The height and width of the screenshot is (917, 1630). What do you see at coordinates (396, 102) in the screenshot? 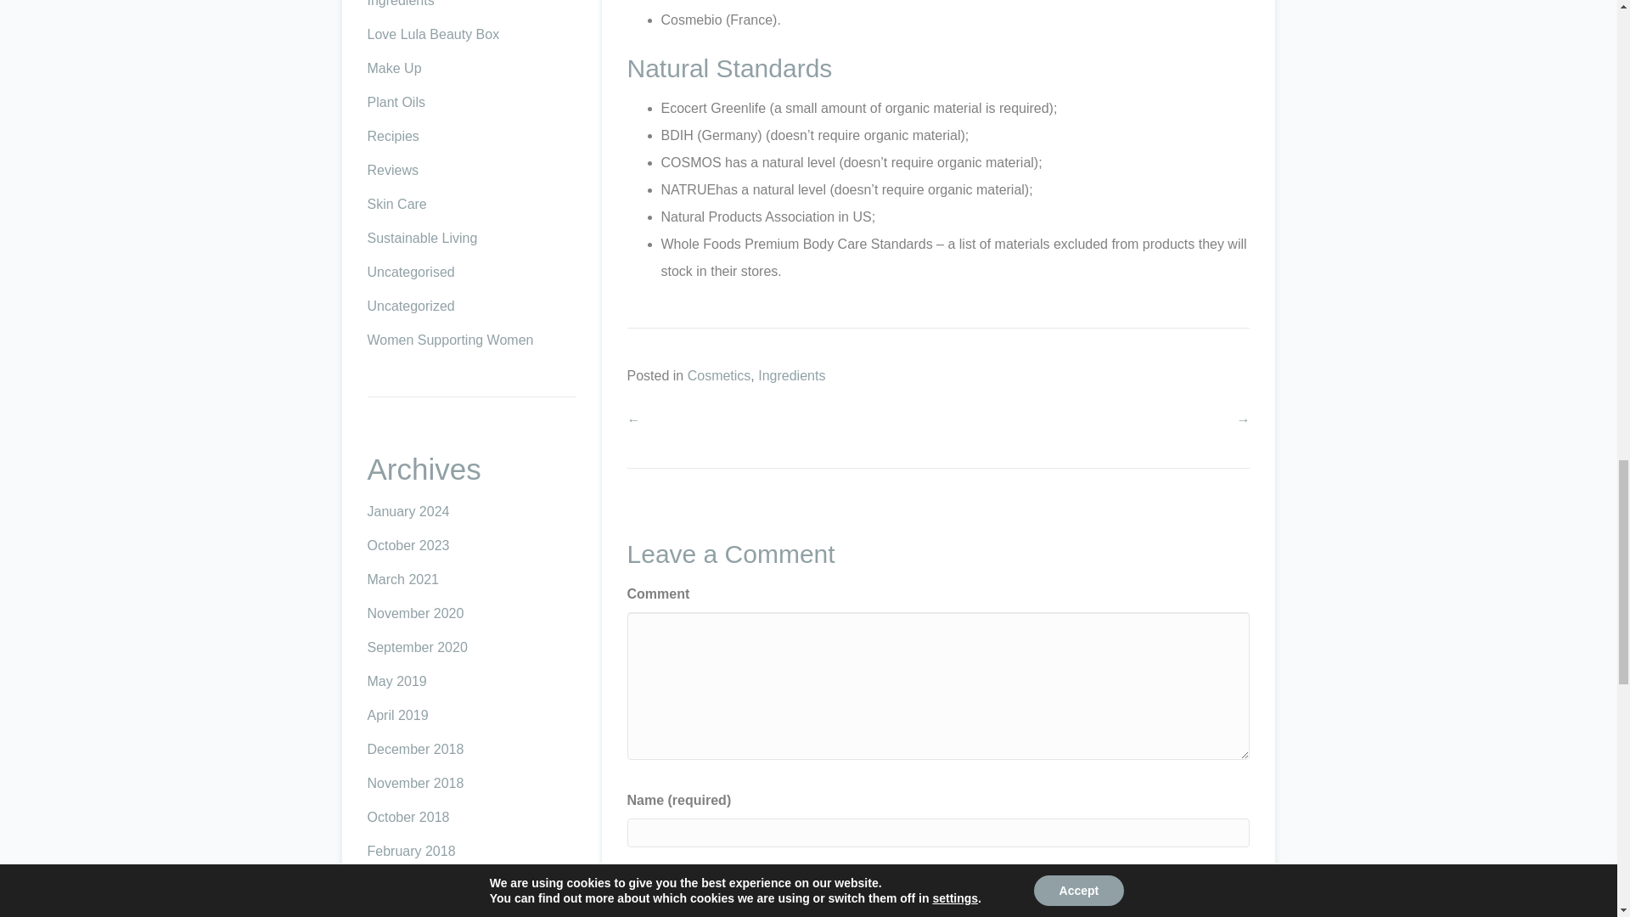
I see `Plant Oils` at bounding box center [396, 102].